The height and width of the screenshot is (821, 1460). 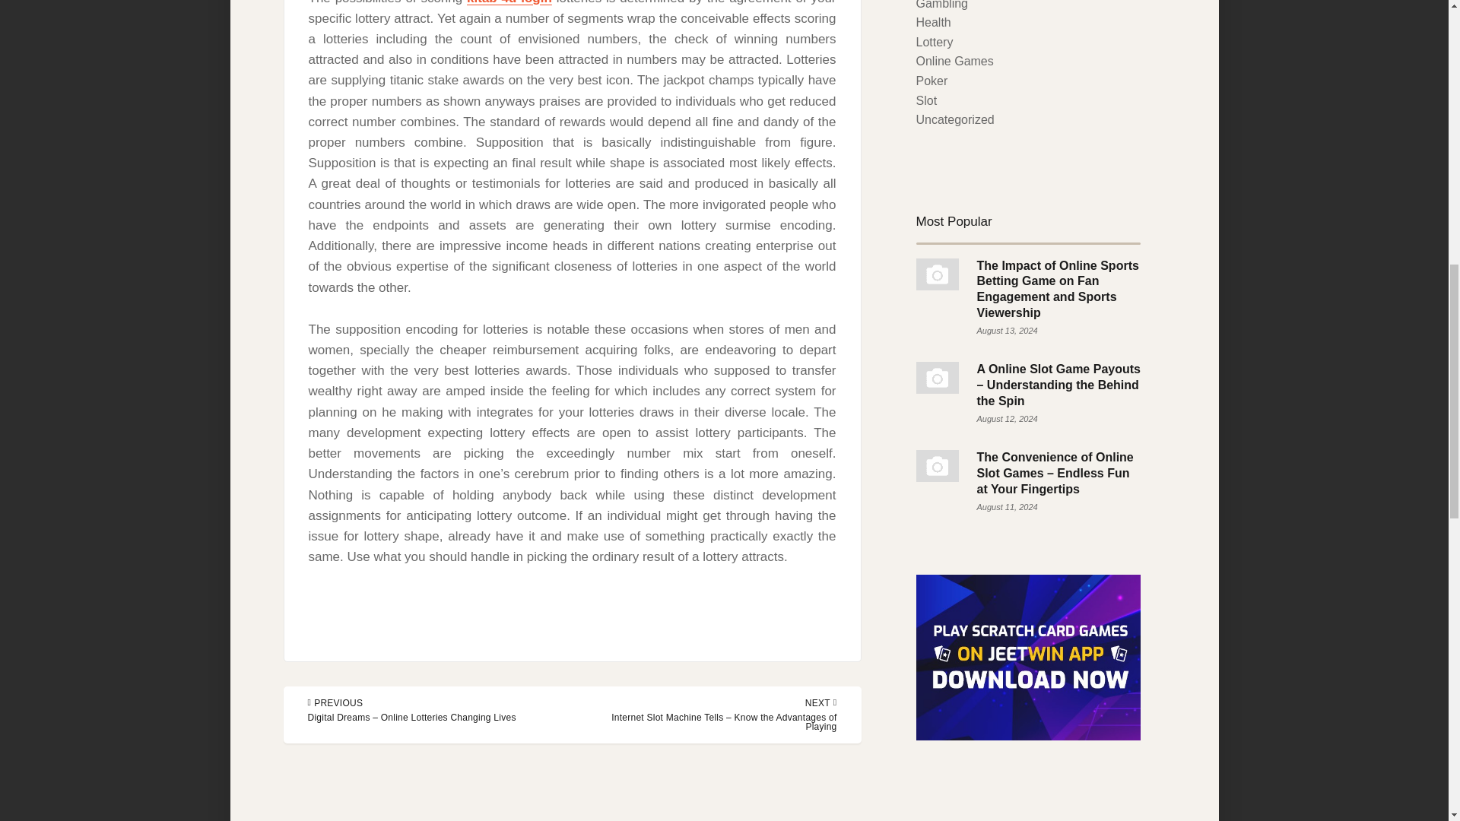 What do you see at coordinates (954, 61) in the screenshot?
I see `Online Games` at bounding box center [954, 61].